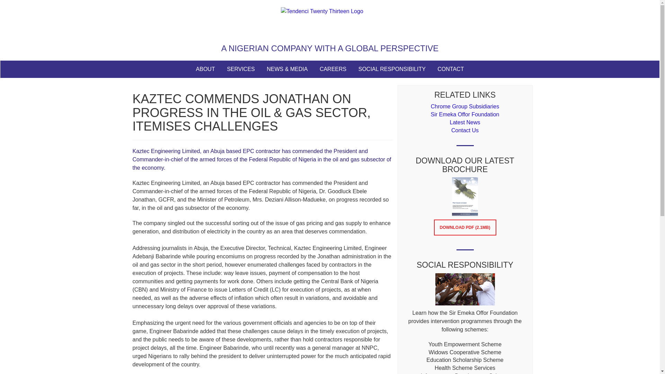 The image size is (665, 374). What do you see at coordinates (333, 69) in the screenshot?
I see `CAREERS` at bounding box center [333, 69].